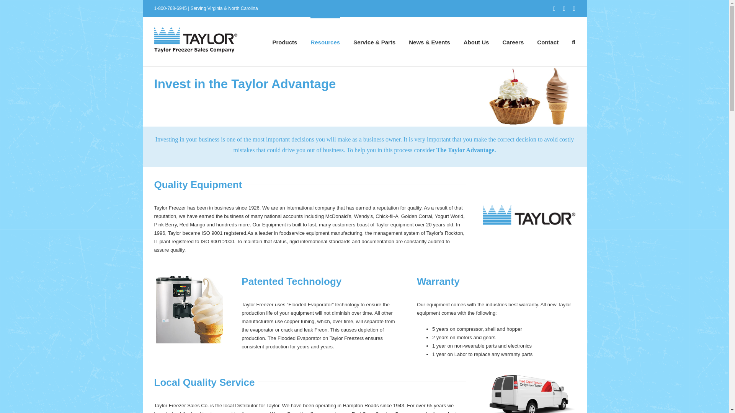 The width and height of the screenshot is (735, 413). What do you see at coordinates (528, 215) in the screenshot?
I see `Taylor-logo` at bounding box center [528, 215].